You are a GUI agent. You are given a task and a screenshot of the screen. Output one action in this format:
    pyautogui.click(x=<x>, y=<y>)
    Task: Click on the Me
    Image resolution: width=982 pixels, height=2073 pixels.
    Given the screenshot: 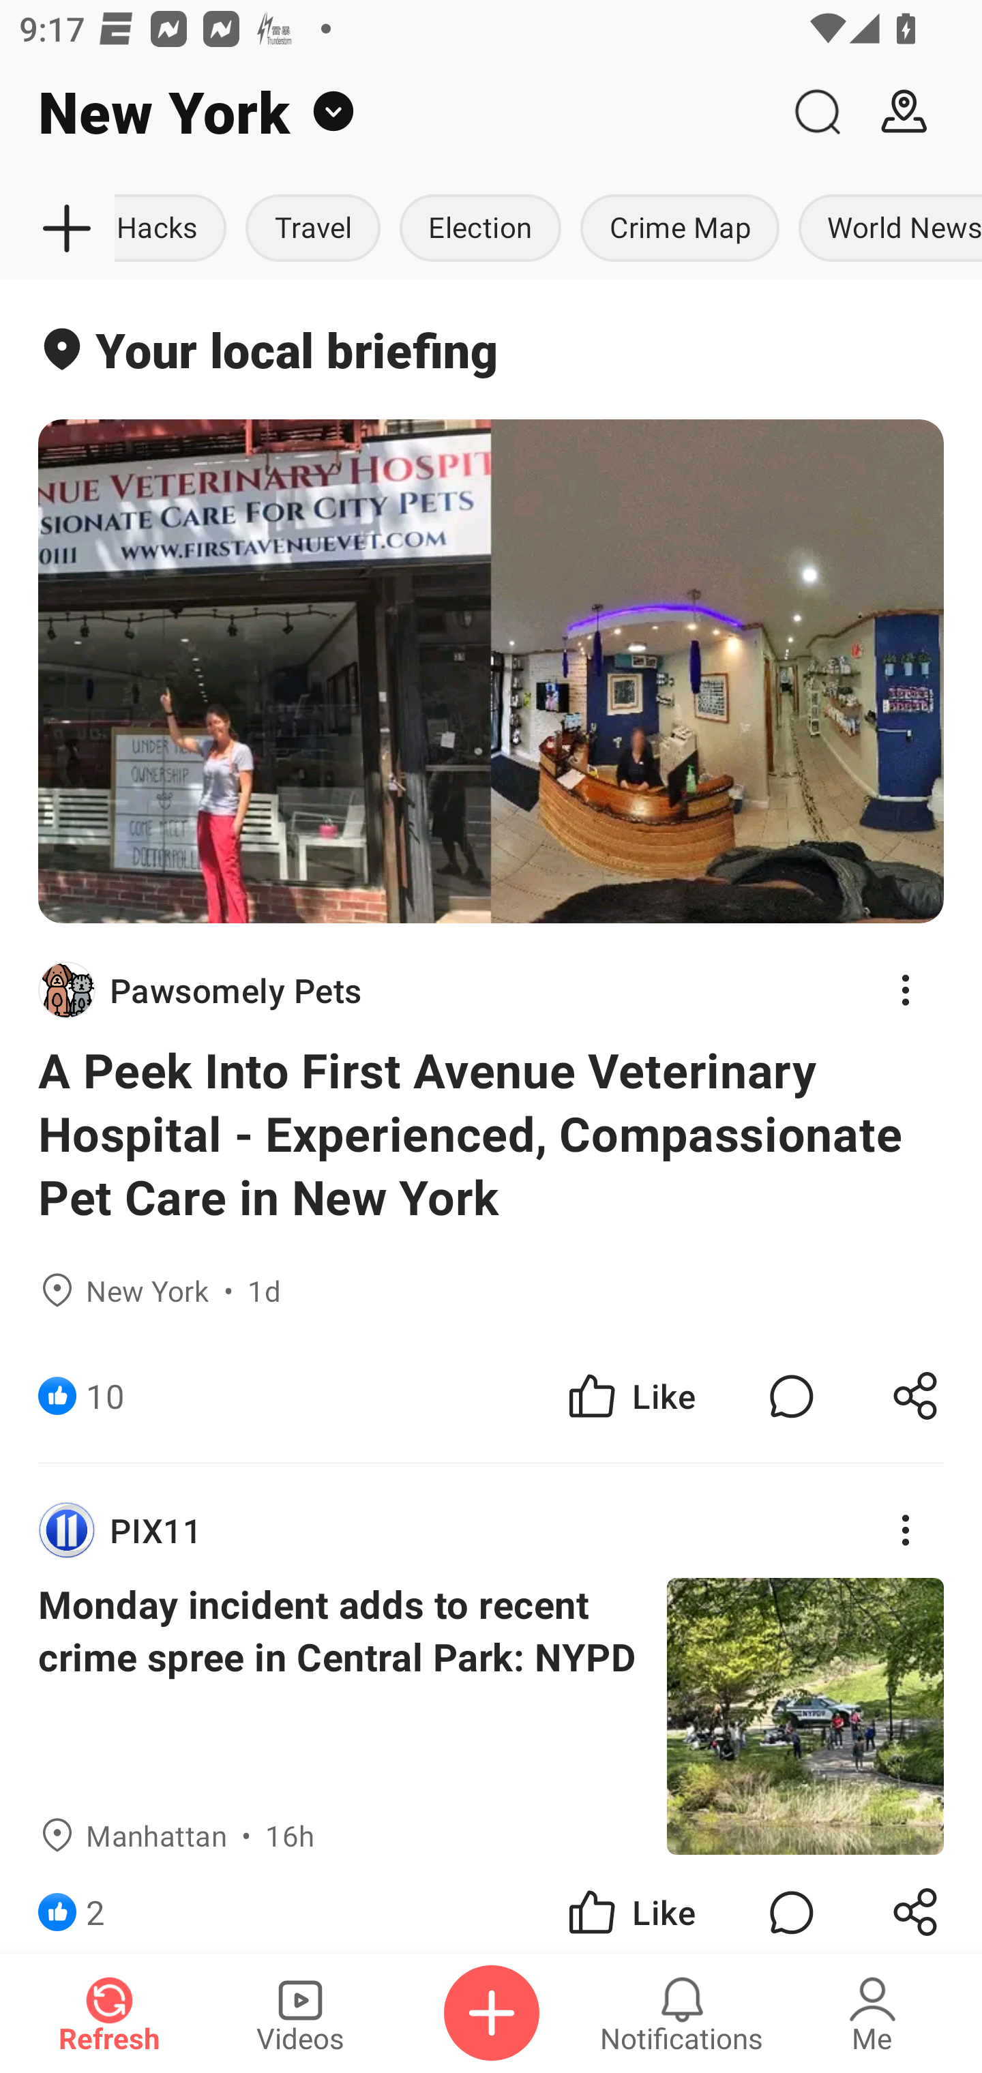 What is the action you would take?
    pyautogui.click(x=872, y=2013)
    